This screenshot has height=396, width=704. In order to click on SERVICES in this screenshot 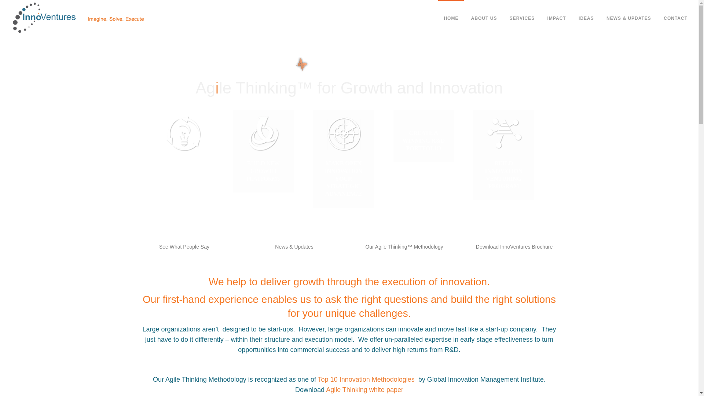, I will do `click(522, 18)`.